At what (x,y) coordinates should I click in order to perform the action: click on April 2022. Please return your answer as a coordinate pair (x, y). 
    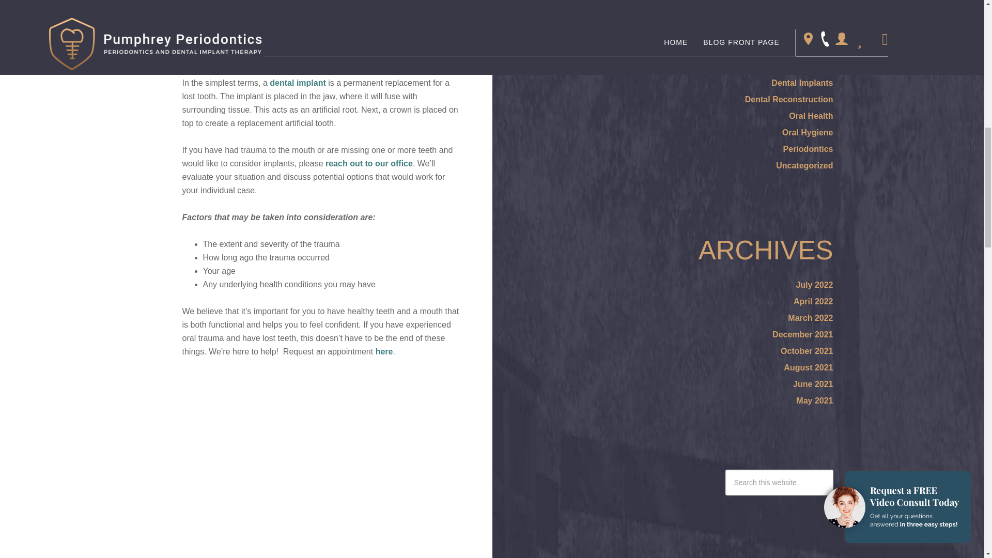
    Looking at the image, I should click on (813, 301).